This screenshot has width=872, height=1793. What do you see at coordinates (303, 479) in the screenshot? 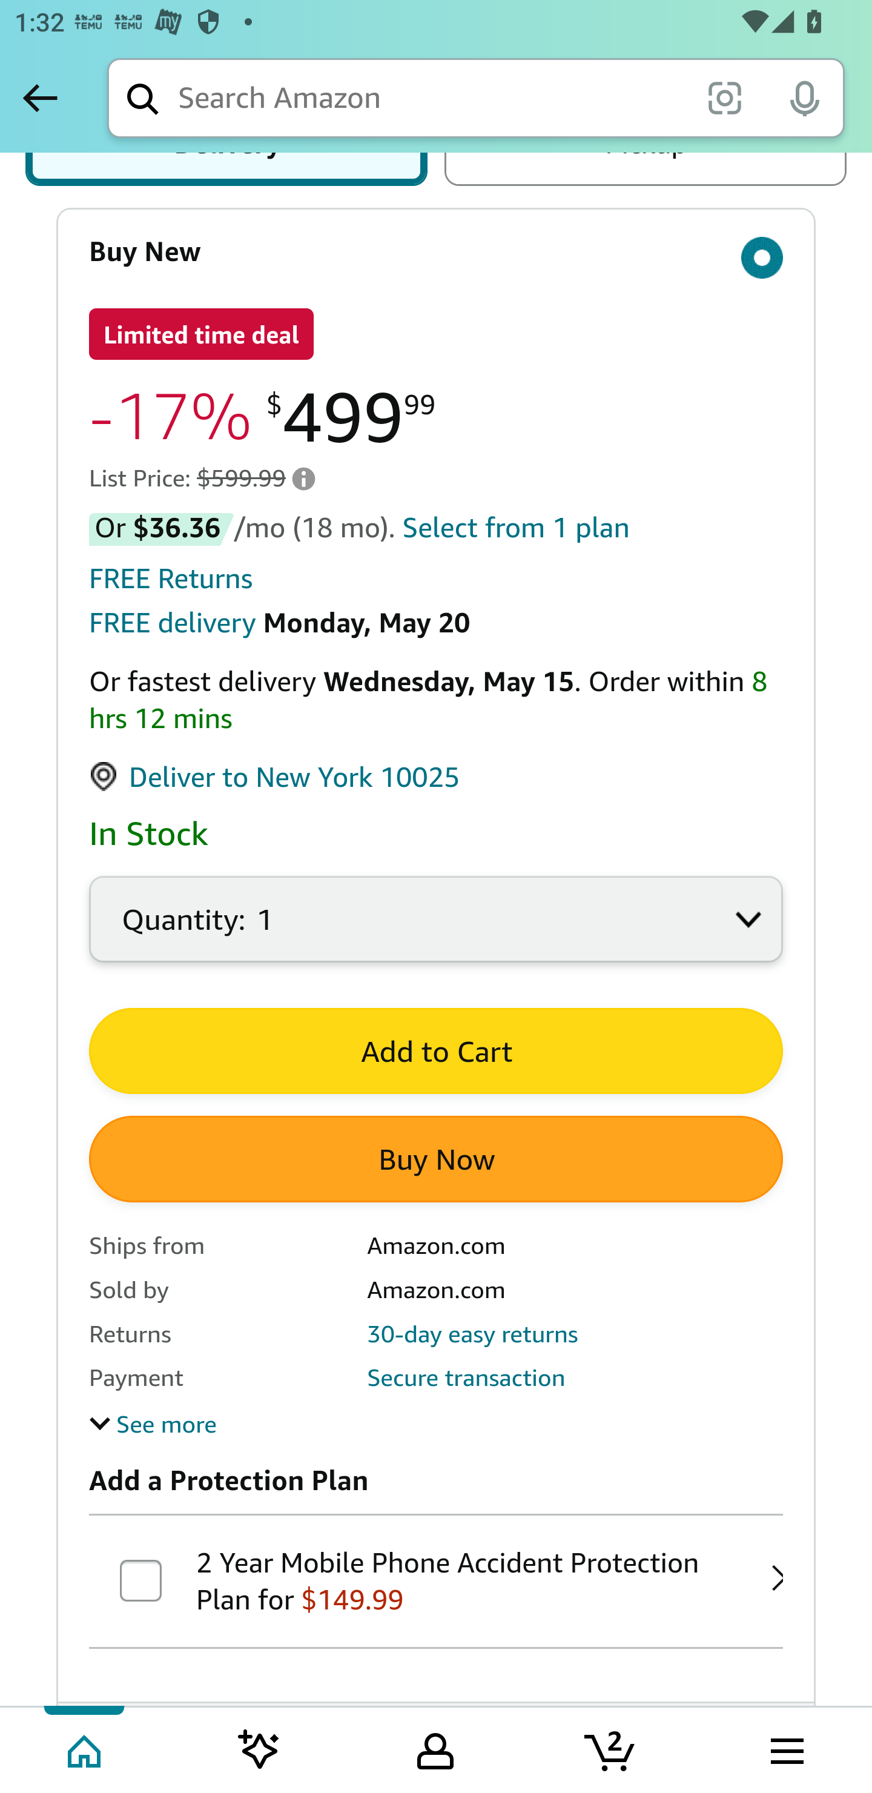
I see `Learn more about Amazon pricing and savings` at bounding box center [303, 479].